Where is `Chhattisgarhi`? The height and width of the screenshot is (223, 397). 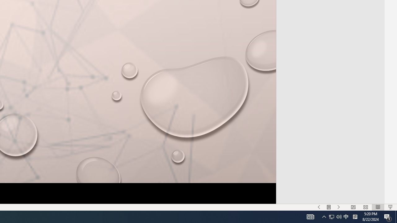 Chhattisgarhi is located at coordinates (330, 33).